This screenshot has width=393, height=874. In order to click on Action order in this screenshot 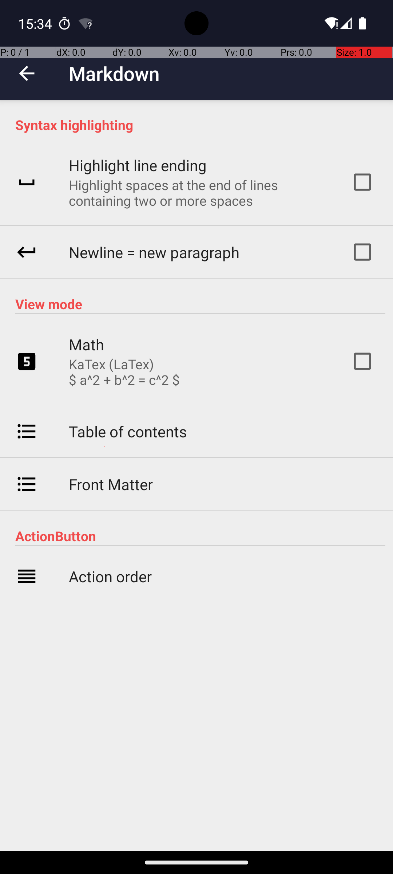, I will do `click(110, 576)`.